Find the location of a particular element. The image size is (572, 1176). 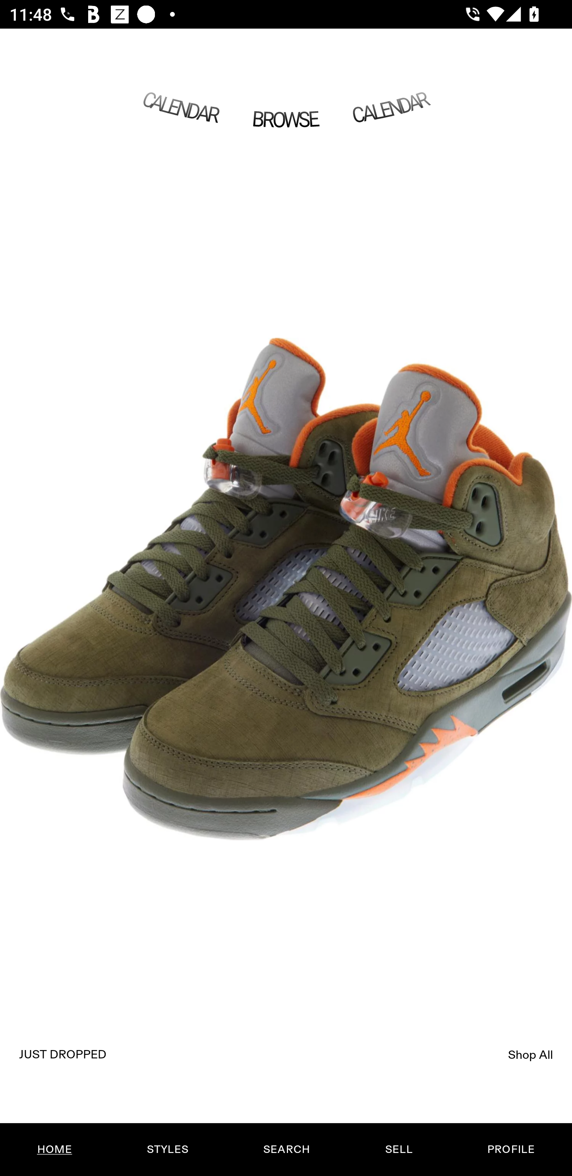

STYLES is located at coordinates (167, 1149).